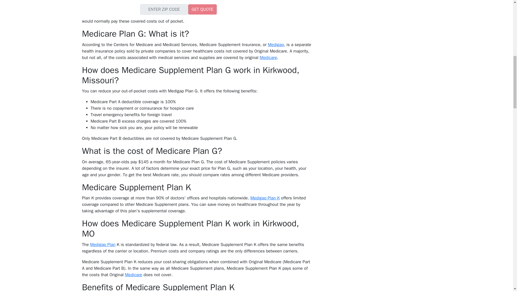  Describe the element at coordinates (103, 245) in the screenshot. I see `Medigap Plan` at that location.